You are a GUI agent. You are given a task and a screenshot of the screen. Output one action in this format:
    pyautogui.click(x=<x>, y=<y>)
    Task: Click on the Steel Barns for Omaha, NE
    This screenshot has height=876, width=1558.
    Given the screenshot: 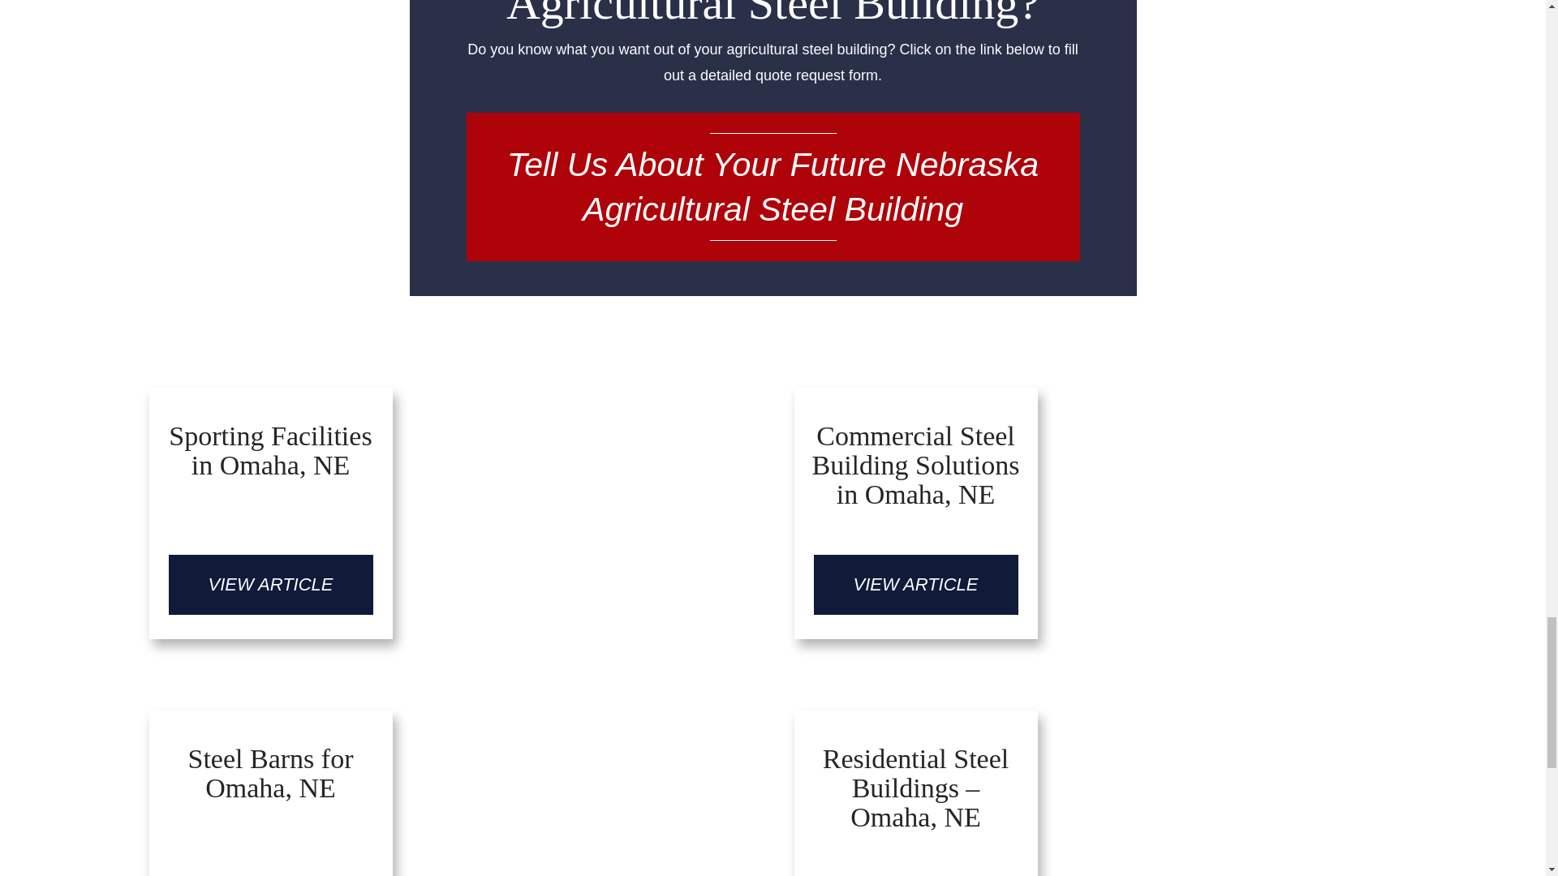 What is the action you would take?
    pyautogui.click(x=450, y=784)
    